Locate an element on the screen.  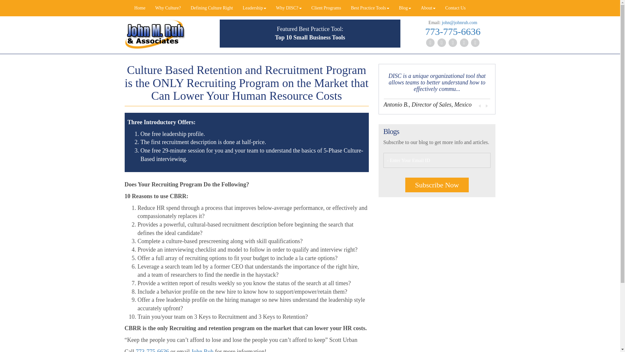
Best Practice Tools is located at coordinates (370, 8).